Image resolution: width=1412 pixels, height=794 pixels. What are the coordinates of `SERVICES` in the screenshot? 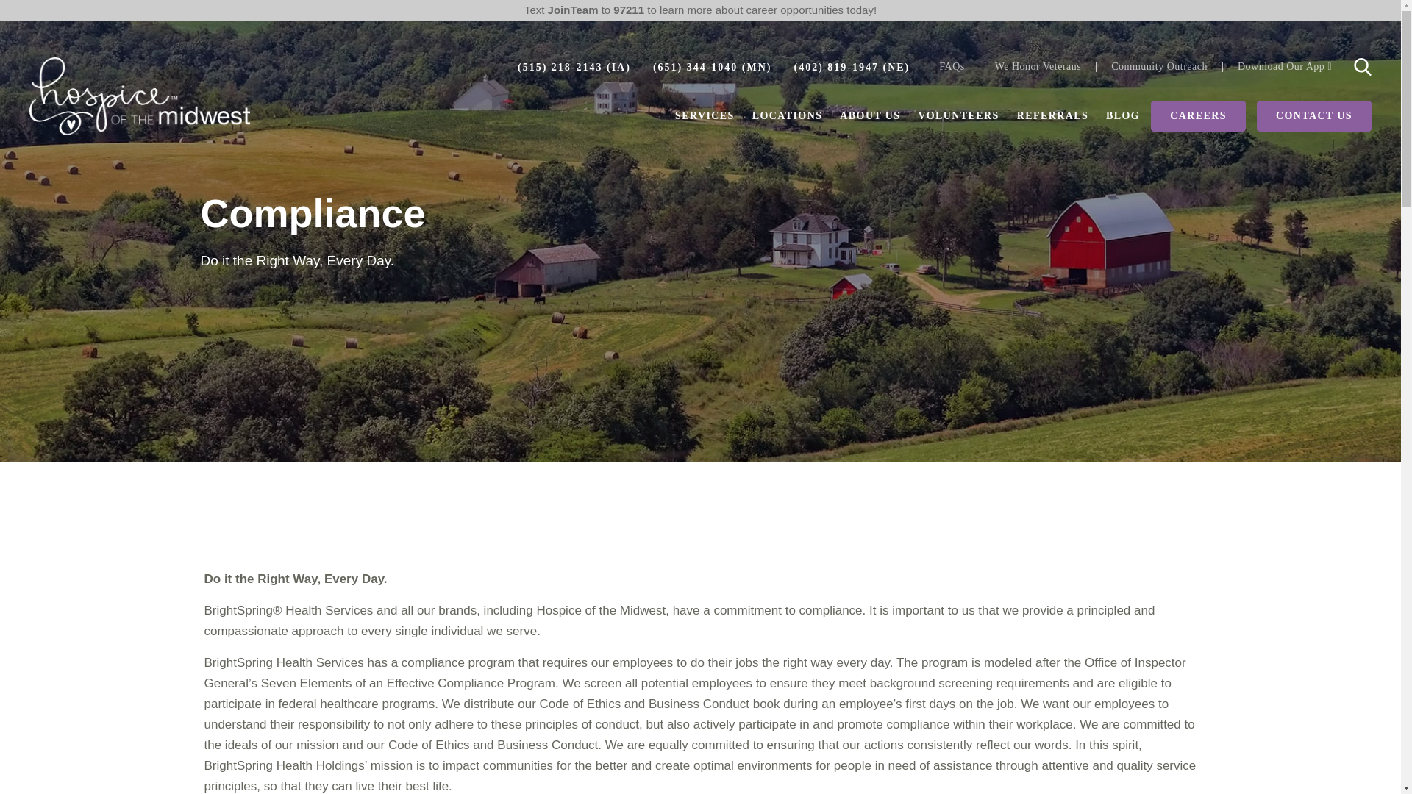 It's located at (705, 116).